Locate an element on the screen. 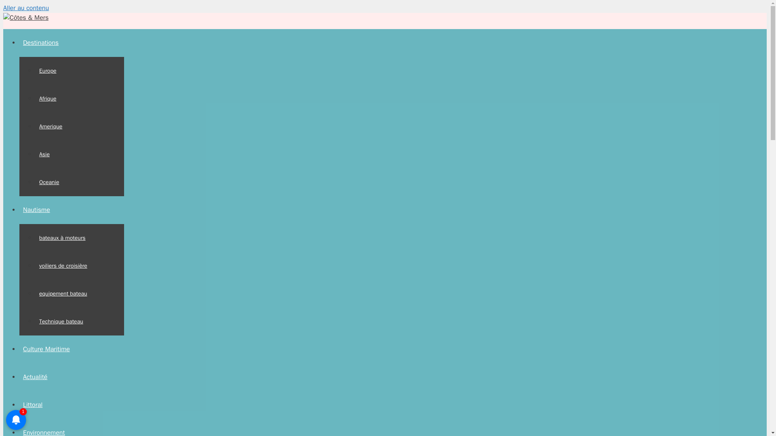 Image resolution: width=776 pixels, height=436 pixels. Environnement is located at coordinates (44, 432).